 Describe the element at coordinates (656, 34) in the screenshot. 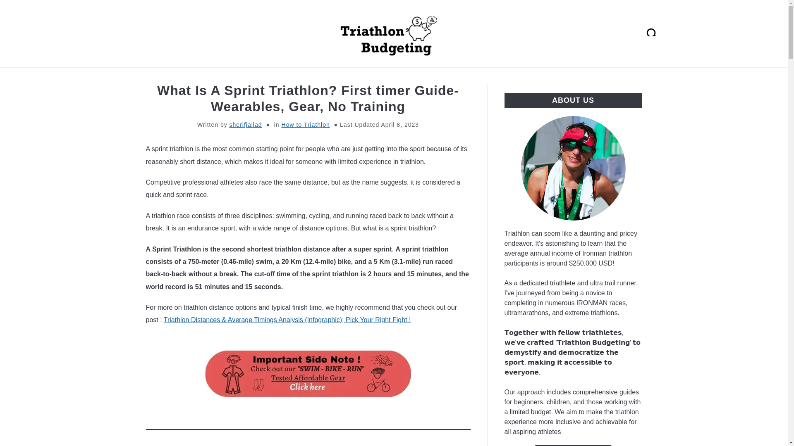

I see `Search` at that location.